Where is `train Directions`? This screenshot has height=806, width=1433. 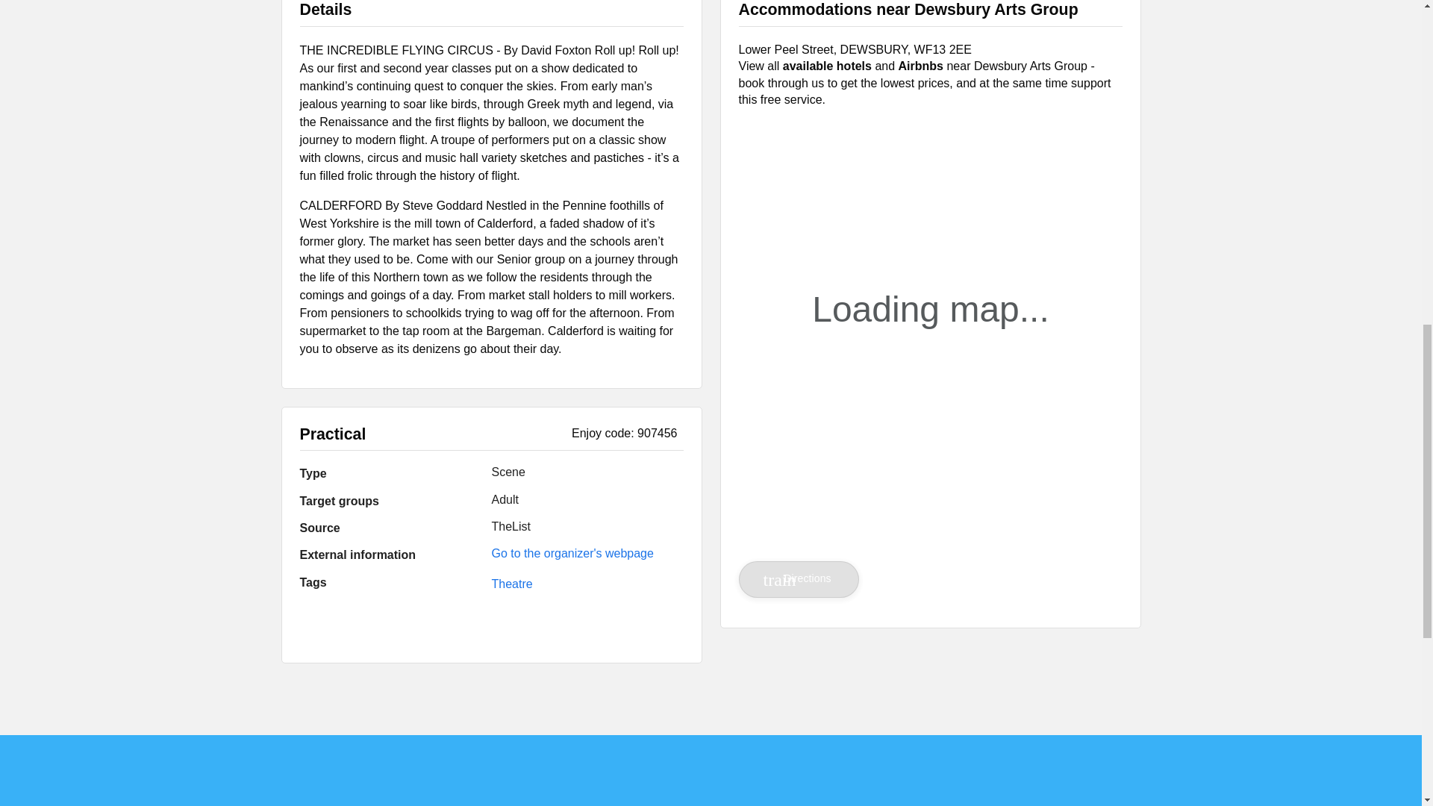 train Directions is located at coordinates (799, 579).